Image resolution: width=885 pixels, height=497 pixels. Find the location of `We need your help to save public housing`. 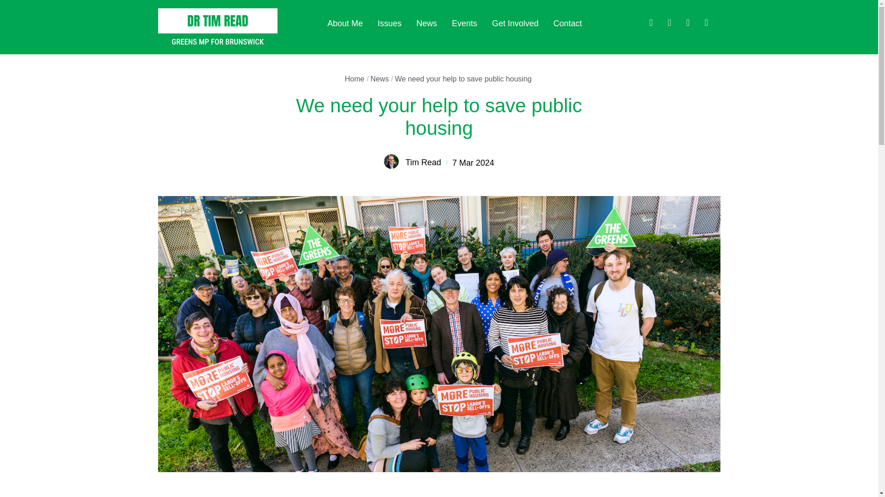

We need your help to save public housing is located at coordinates (463, 79).